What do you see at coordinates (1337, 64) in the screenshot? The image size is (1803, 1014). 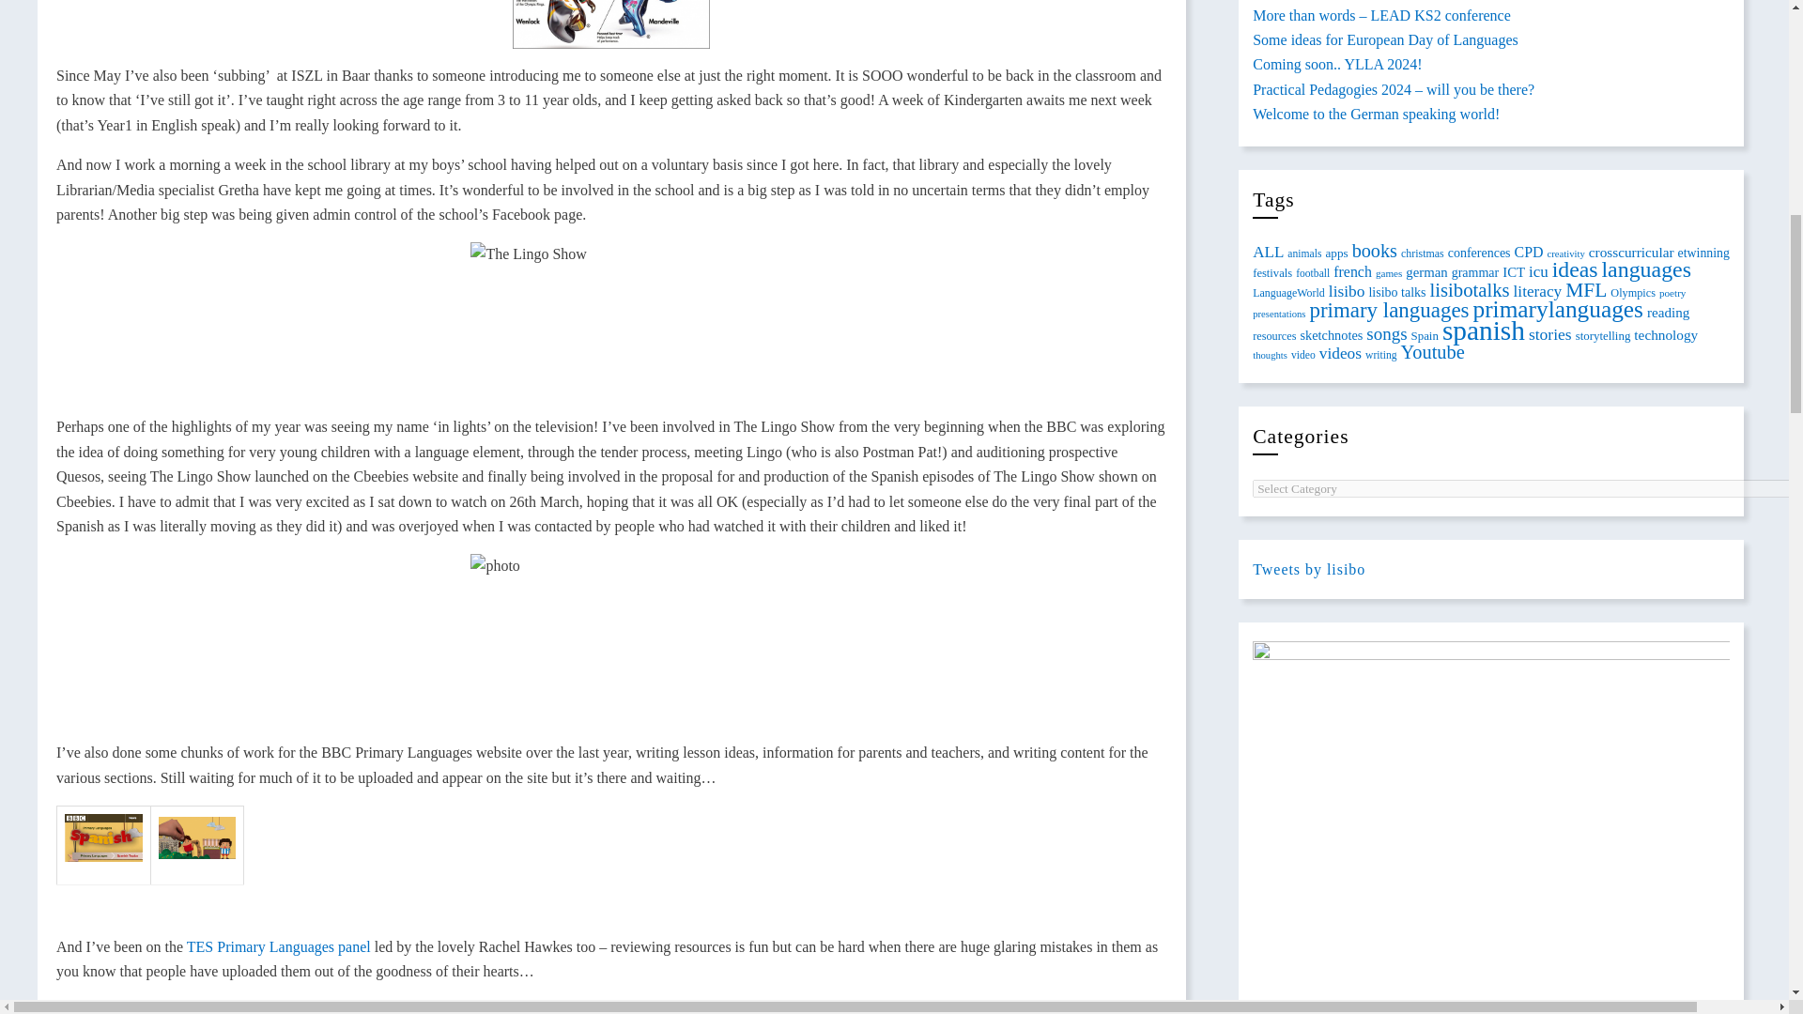 I see `Coming soon.. YLLA 2024!` at bounding box center [1337, 64].